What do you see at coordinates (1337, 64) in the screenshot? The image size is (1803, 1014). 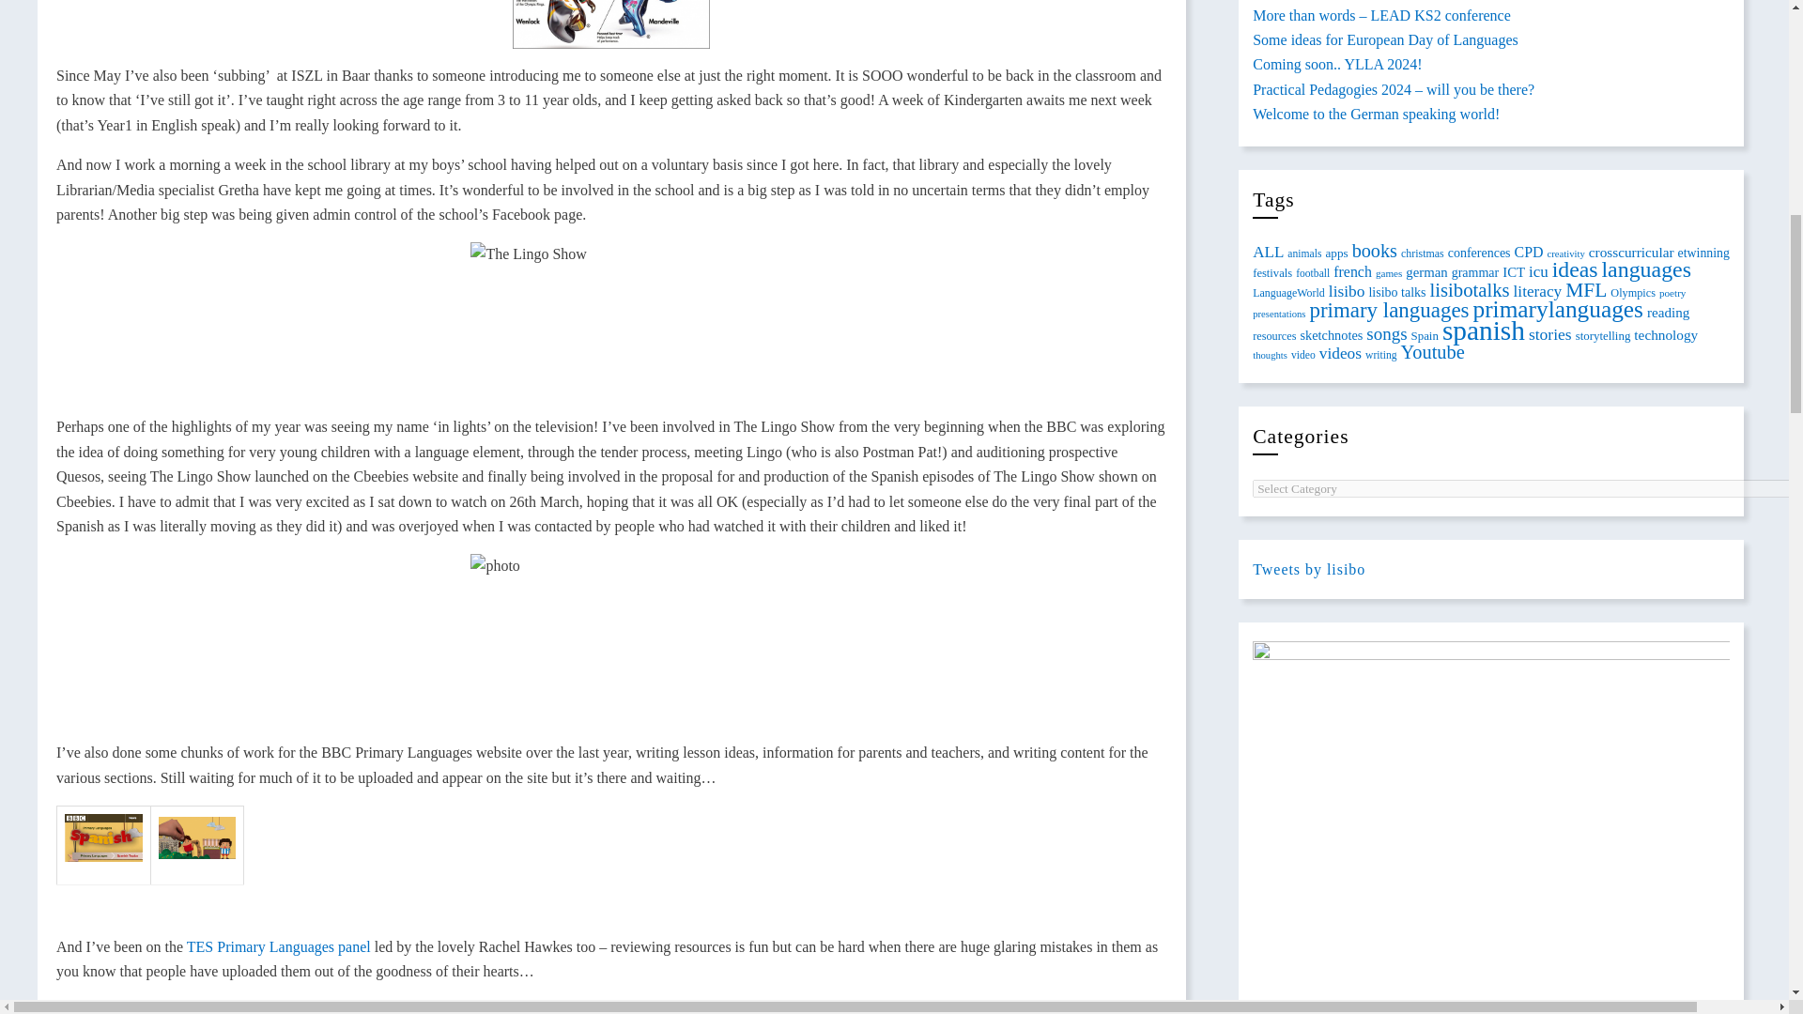 I see `Coming soon.. YLLA 2024!` at bounding box center [1337, 64].